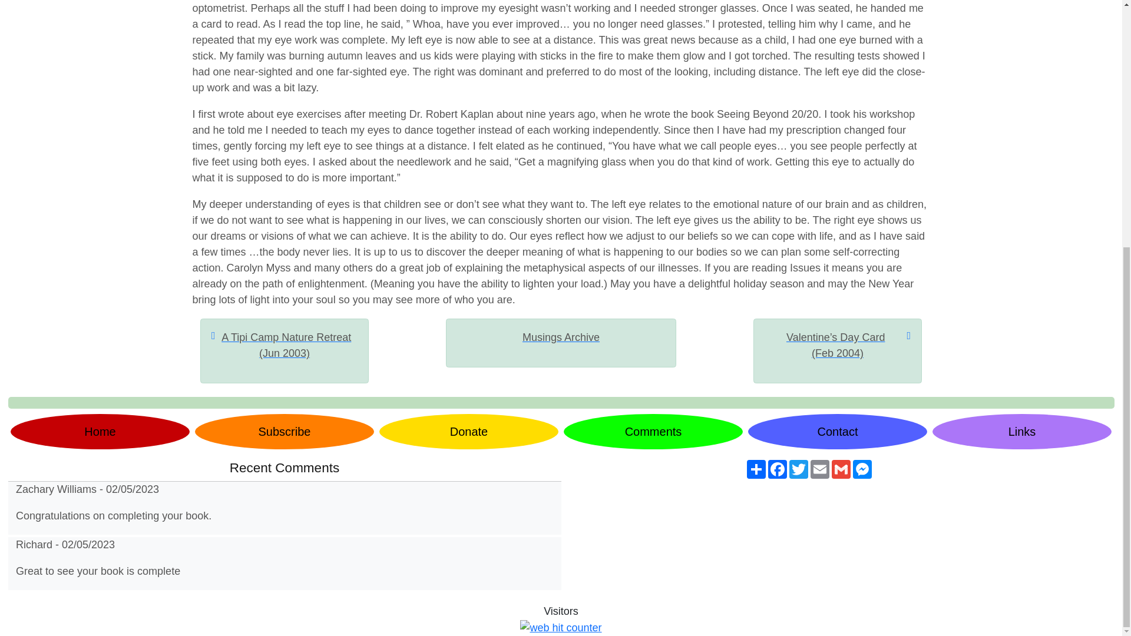 This screenshot has height=636, width=1131. Describe the element at coordinates (561, 338) in the screenshot. I see `Musings Archive` at that location.